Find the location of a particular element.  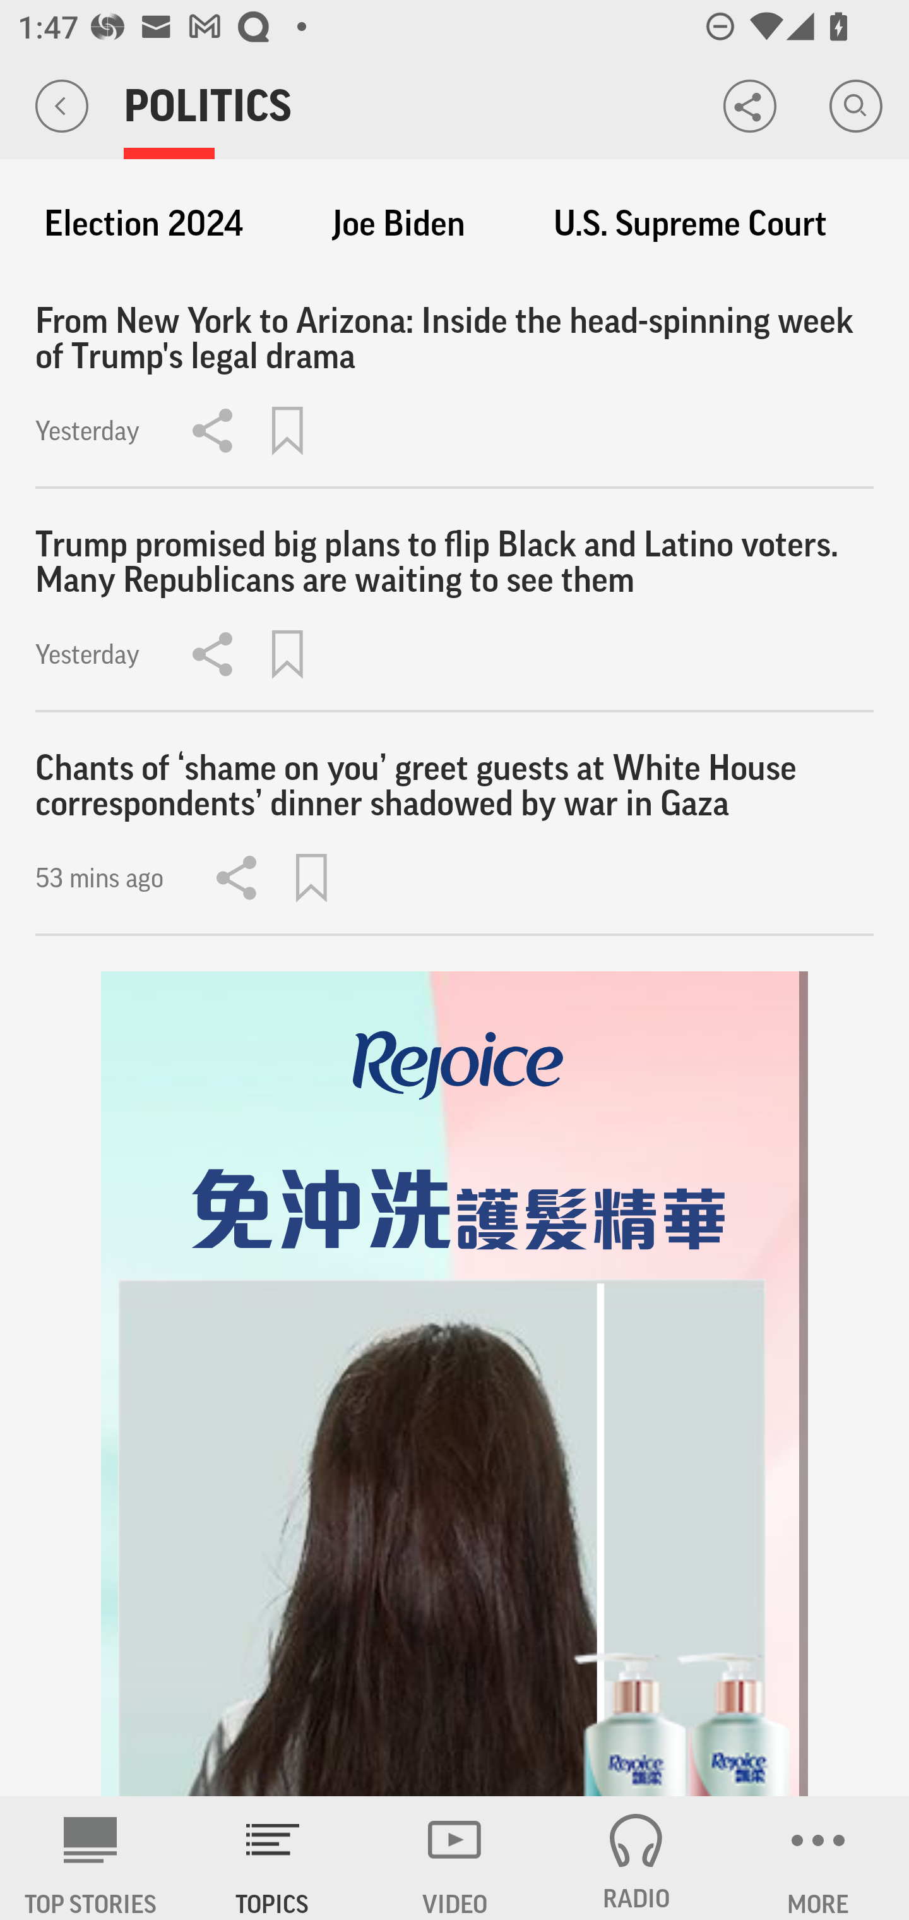

Election 2024 is located at coordinates (143, 224).